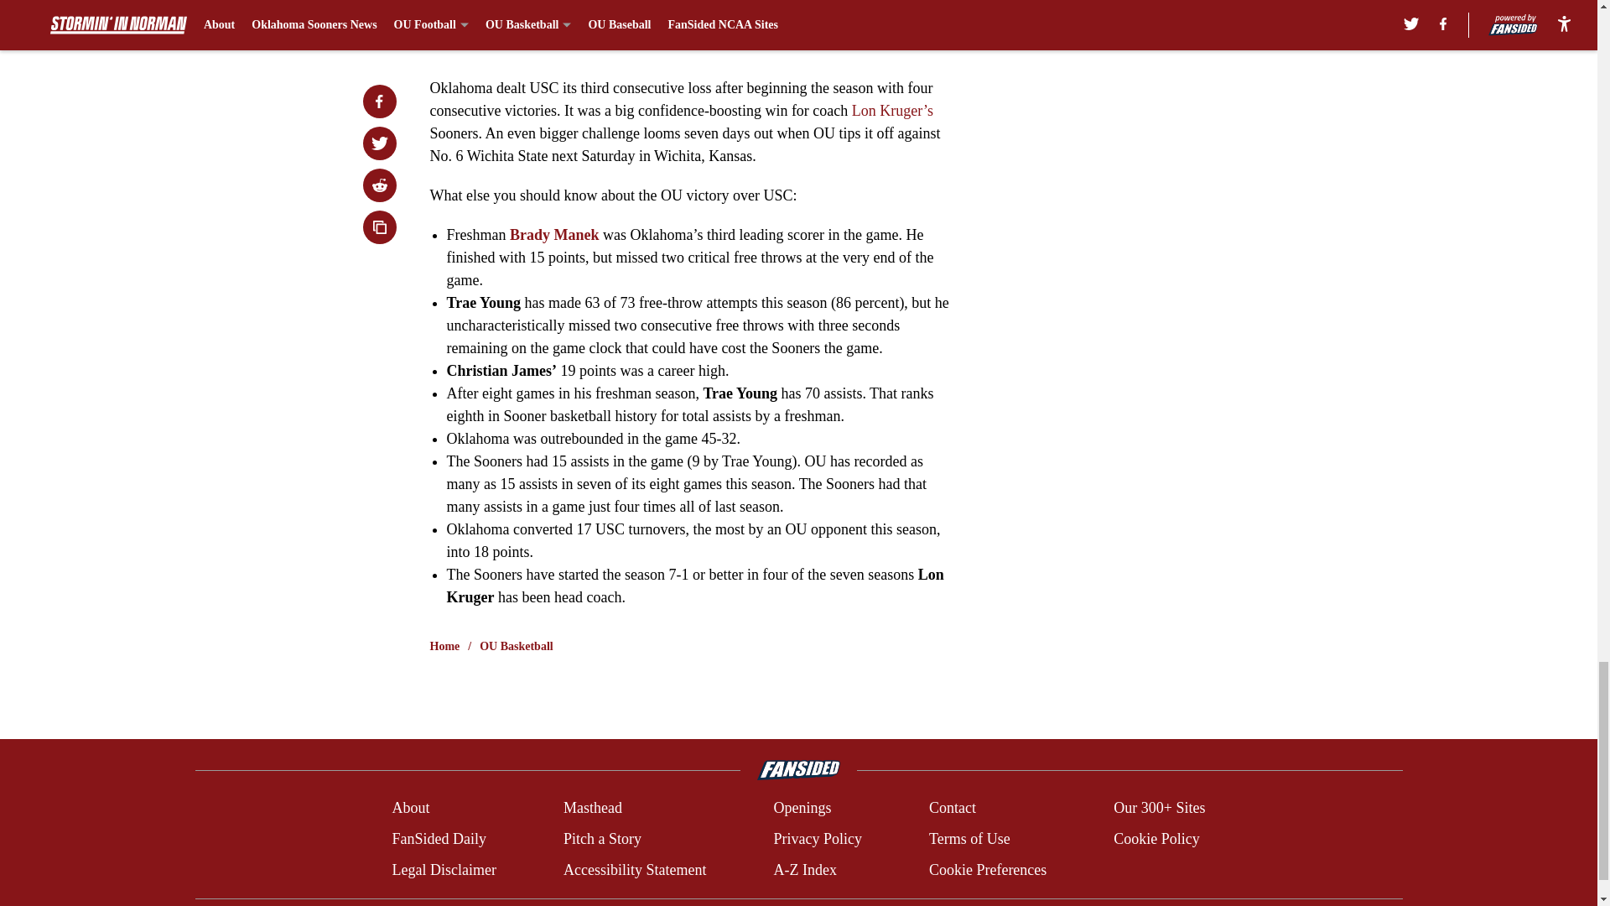 The height and width of the screenshot is (906, 1610). I want to click on Pitch a Story, so click(602, 839).